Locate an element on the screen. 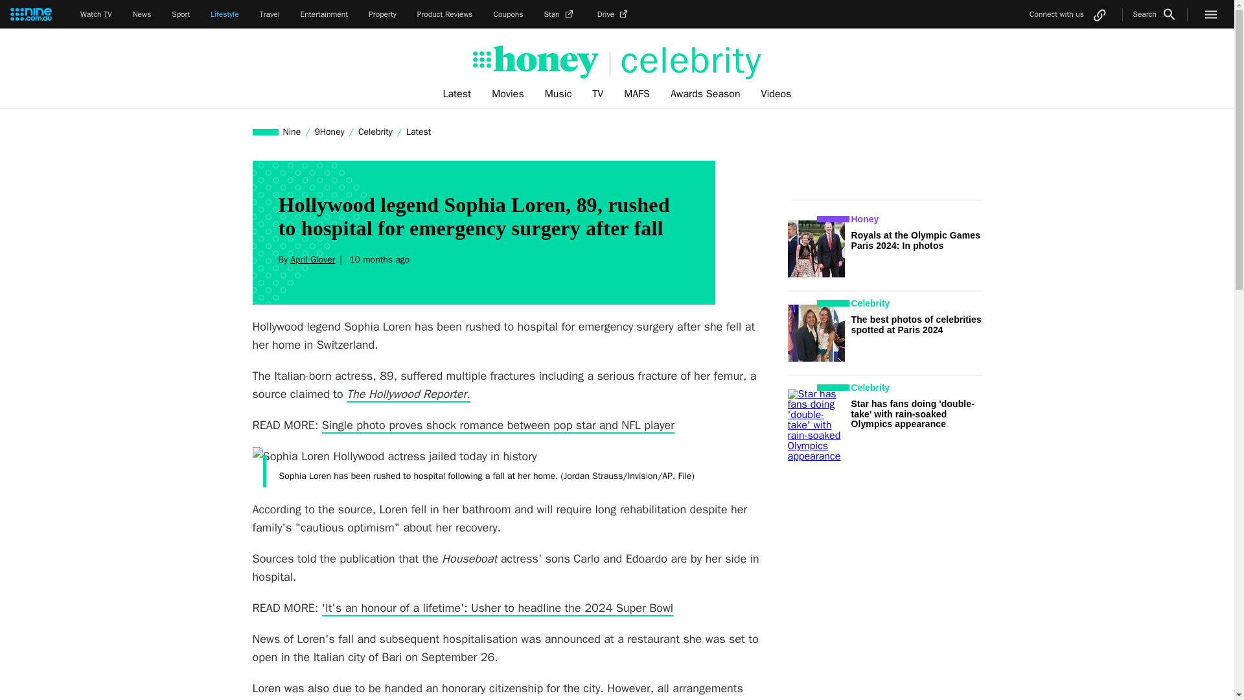  9Honey is located at coordinates (329, 132).